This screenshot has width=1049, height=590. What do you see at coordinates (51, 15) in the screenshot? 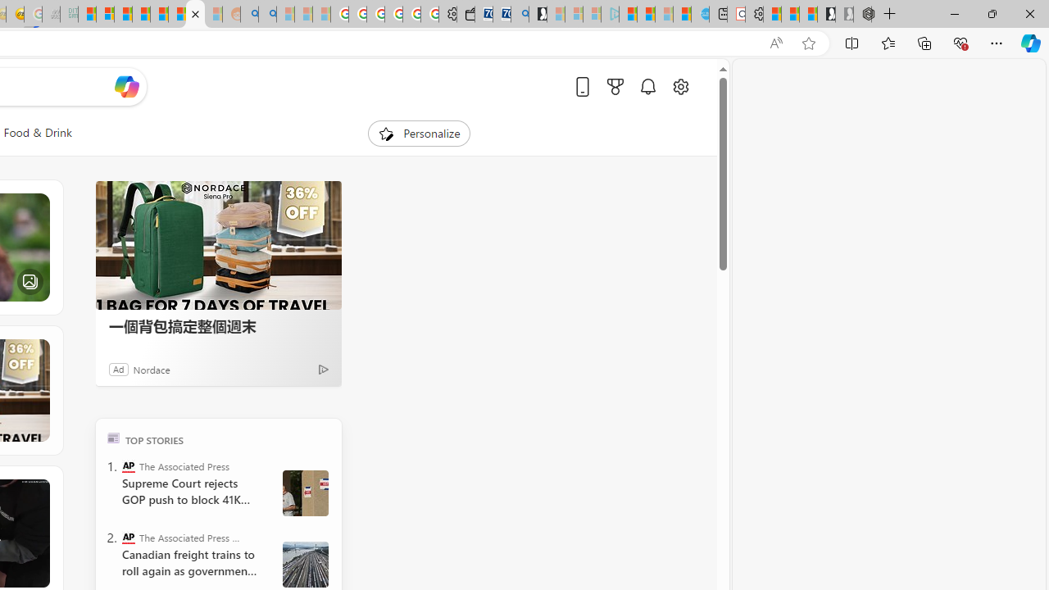
I see `Navy Quest` at bounding box center [51, 15].